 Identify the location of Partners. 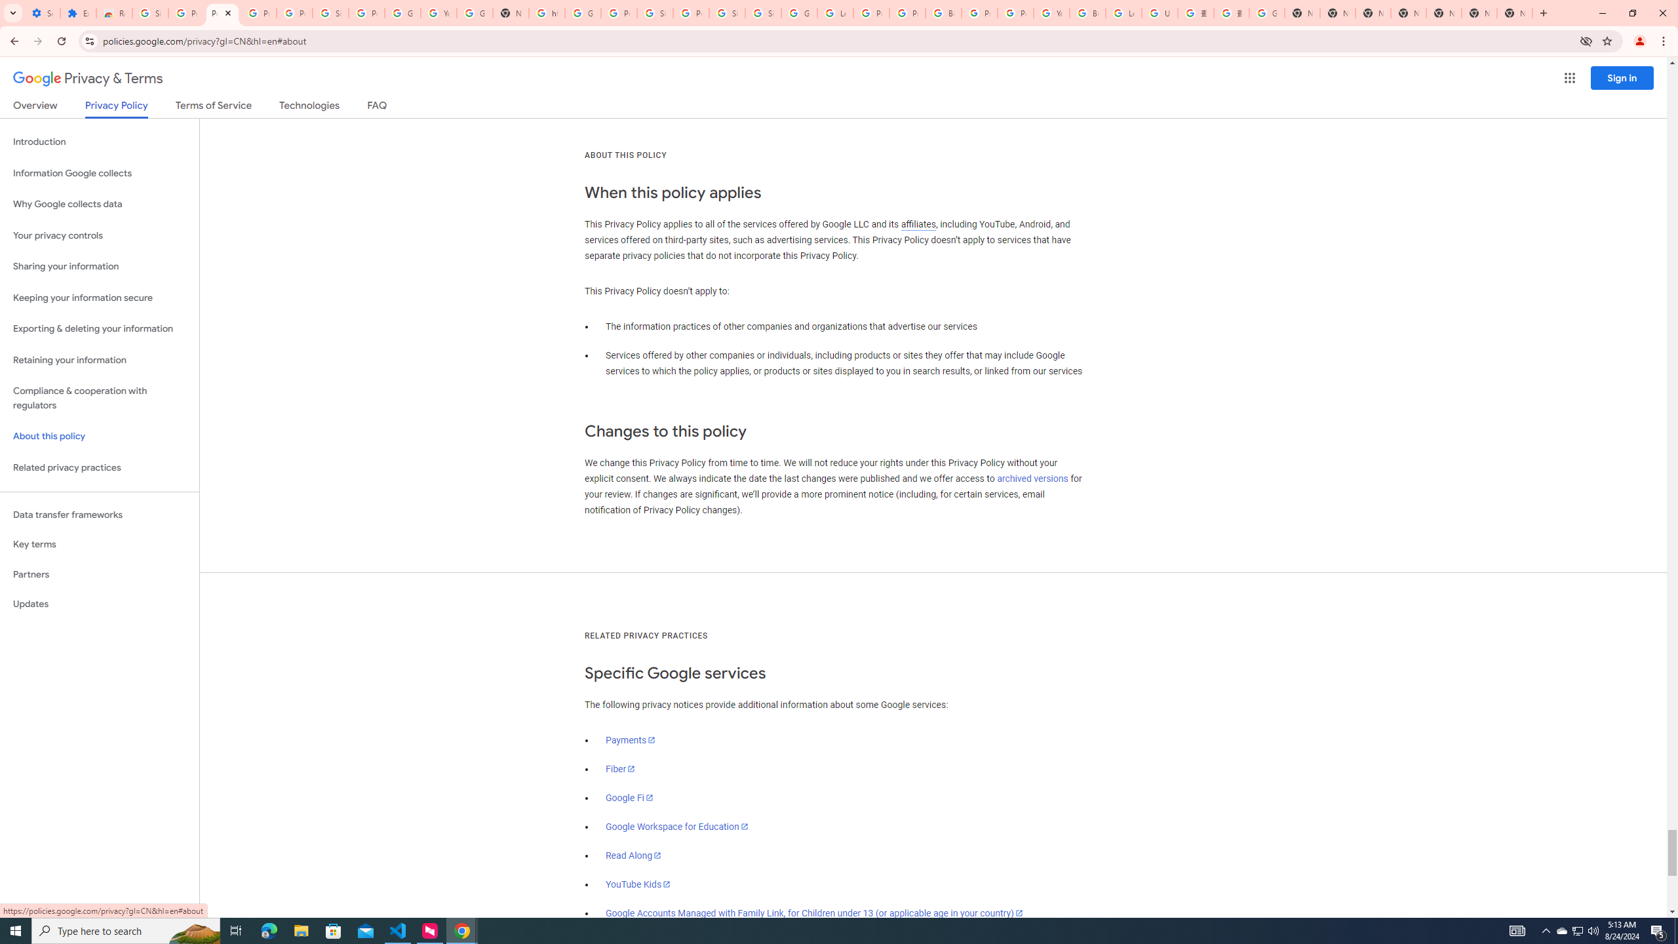
(100, 574).